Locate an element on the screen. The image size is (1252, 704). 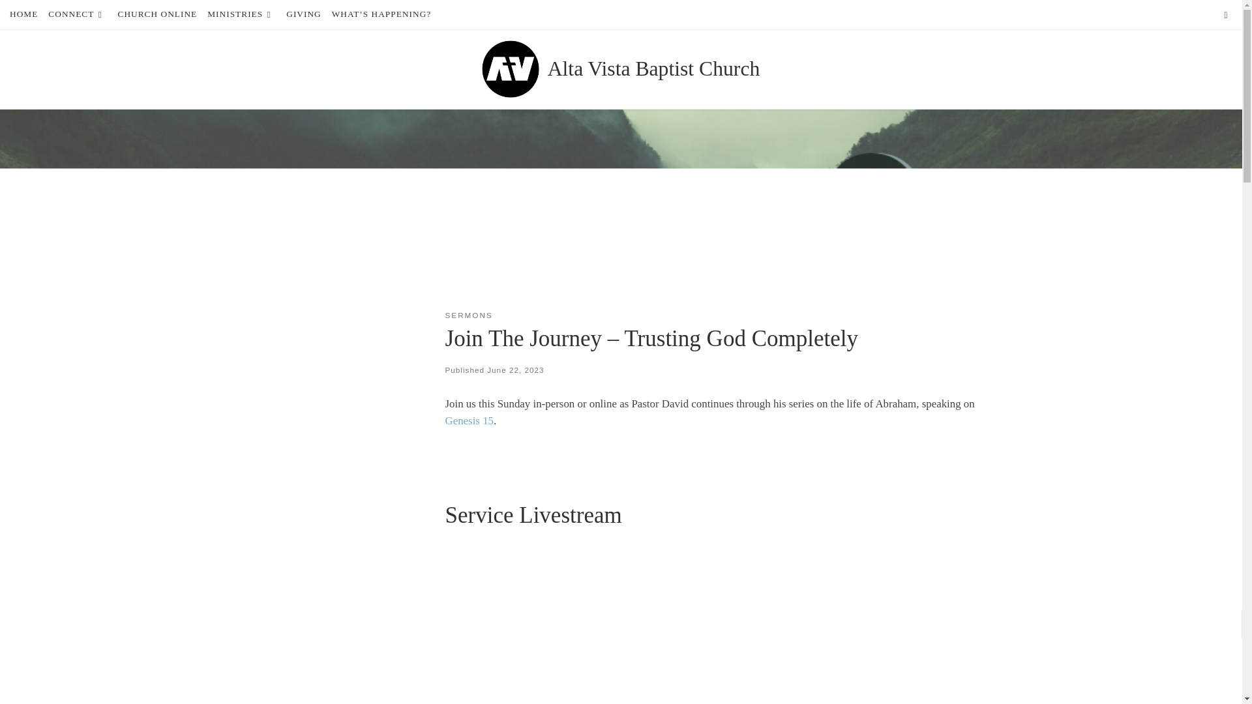
View all posts in Sermons is located at coordinates (468, 315).